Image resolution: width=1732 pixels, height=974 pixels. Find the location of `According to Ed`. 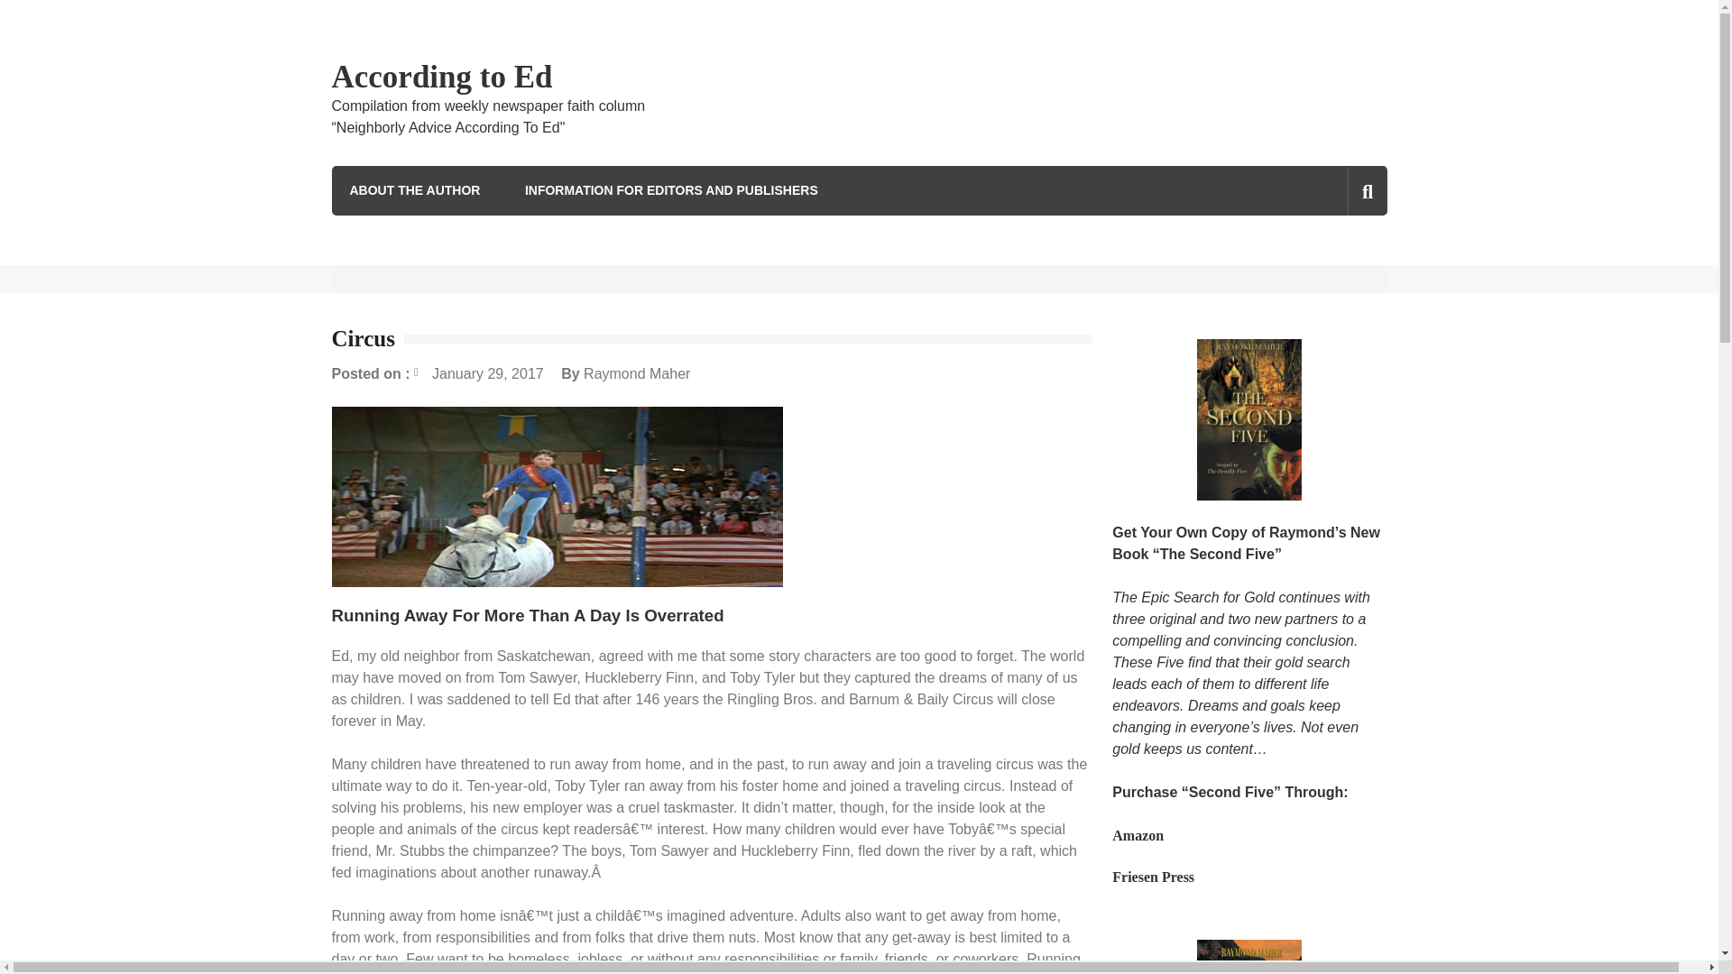

According to Ed is located at coordinates (442, 77).